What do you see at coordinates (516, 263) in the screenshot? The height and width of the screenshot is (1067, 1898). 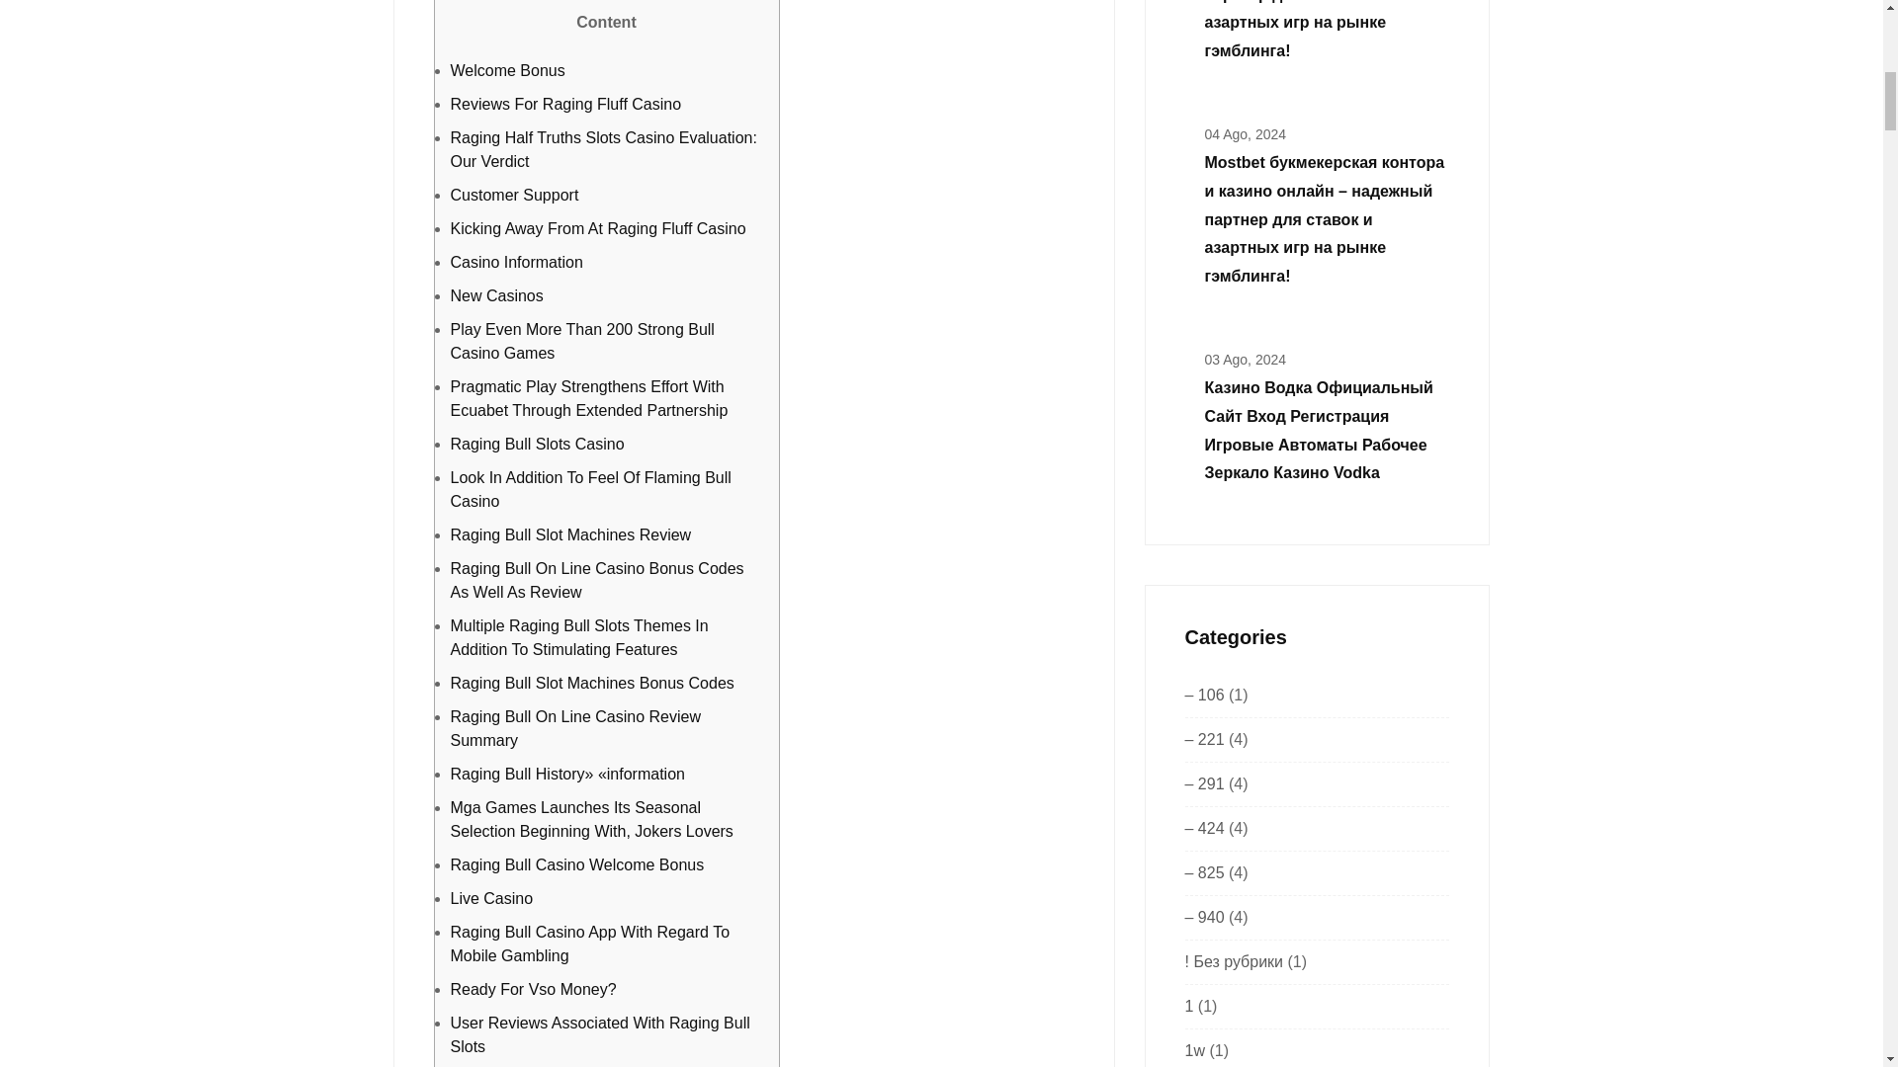 I see `Casino Information` at bounding box center [516, 263].